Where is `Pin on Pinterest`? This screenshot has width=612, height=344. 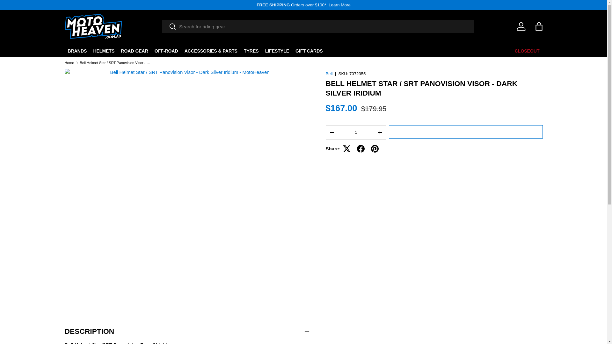
Pin on Pinterest is located at coordinates (375, 148).